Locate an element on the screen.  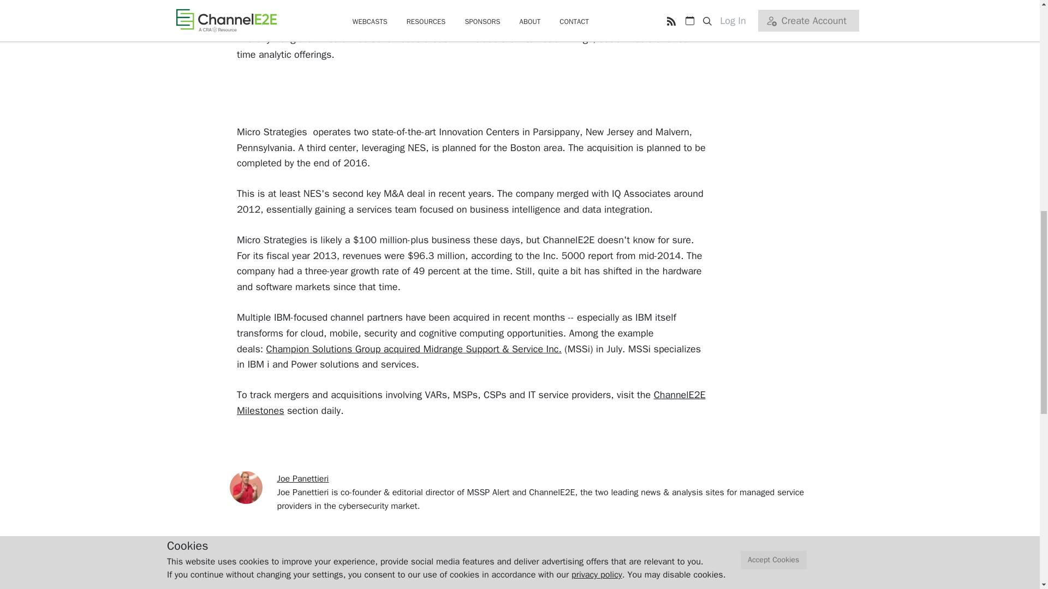
Joe Panettieri is located at coordinates (303, 479).